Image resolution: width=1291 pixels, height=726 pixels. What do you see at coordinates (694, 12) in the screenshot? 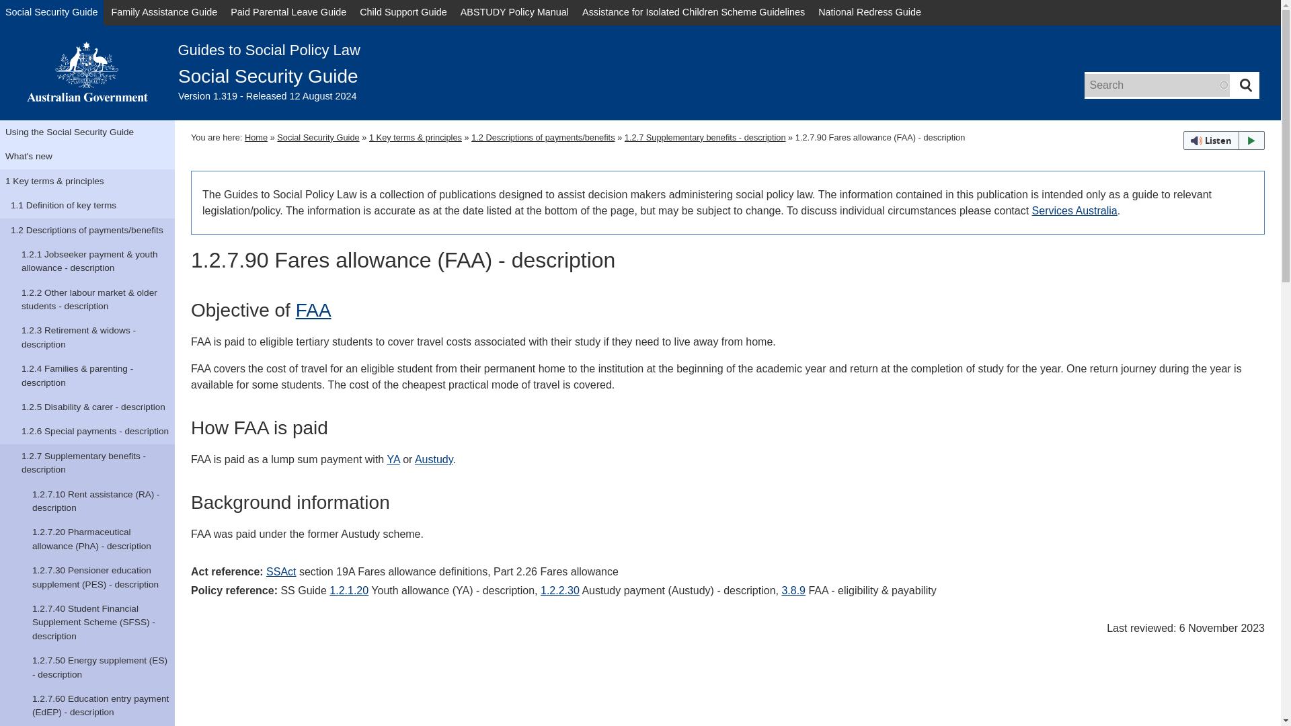
I see `Assistance for Isolated Children Scheme Guidelines` at bounding box center [694, 12].